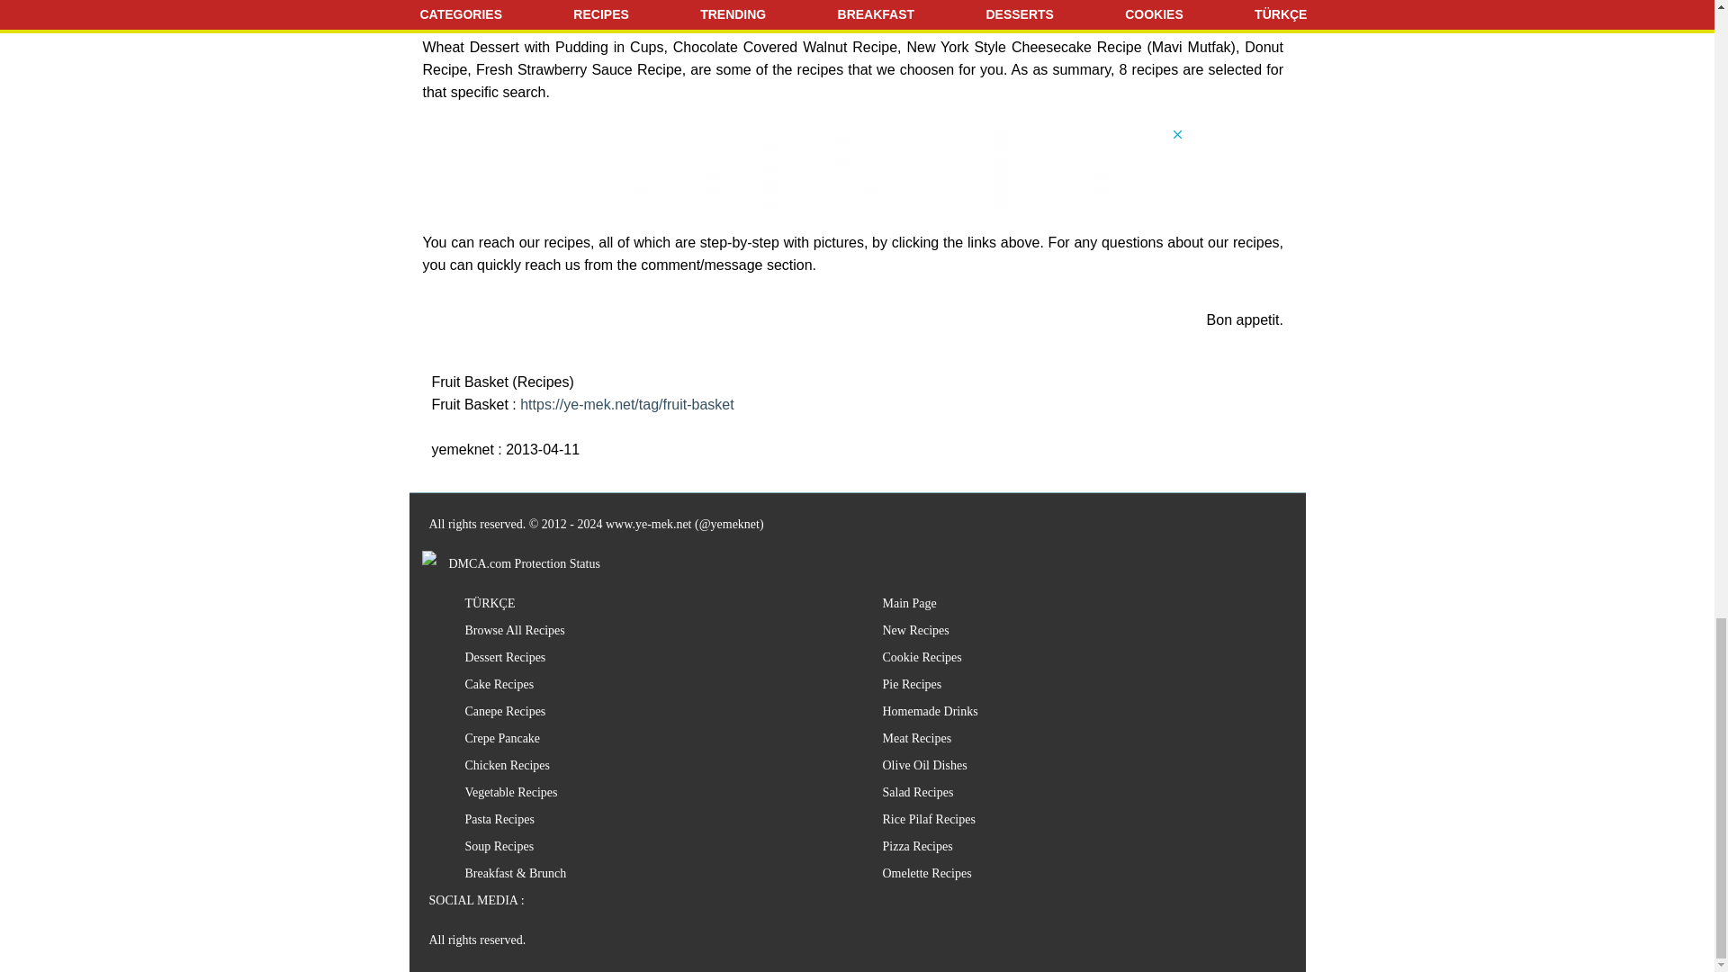 Image resolution: width=1728 pixels, height=972 pixels. Describe the element at coordinates (909, 603) in the screenshot. I see `Main Page` at that location.